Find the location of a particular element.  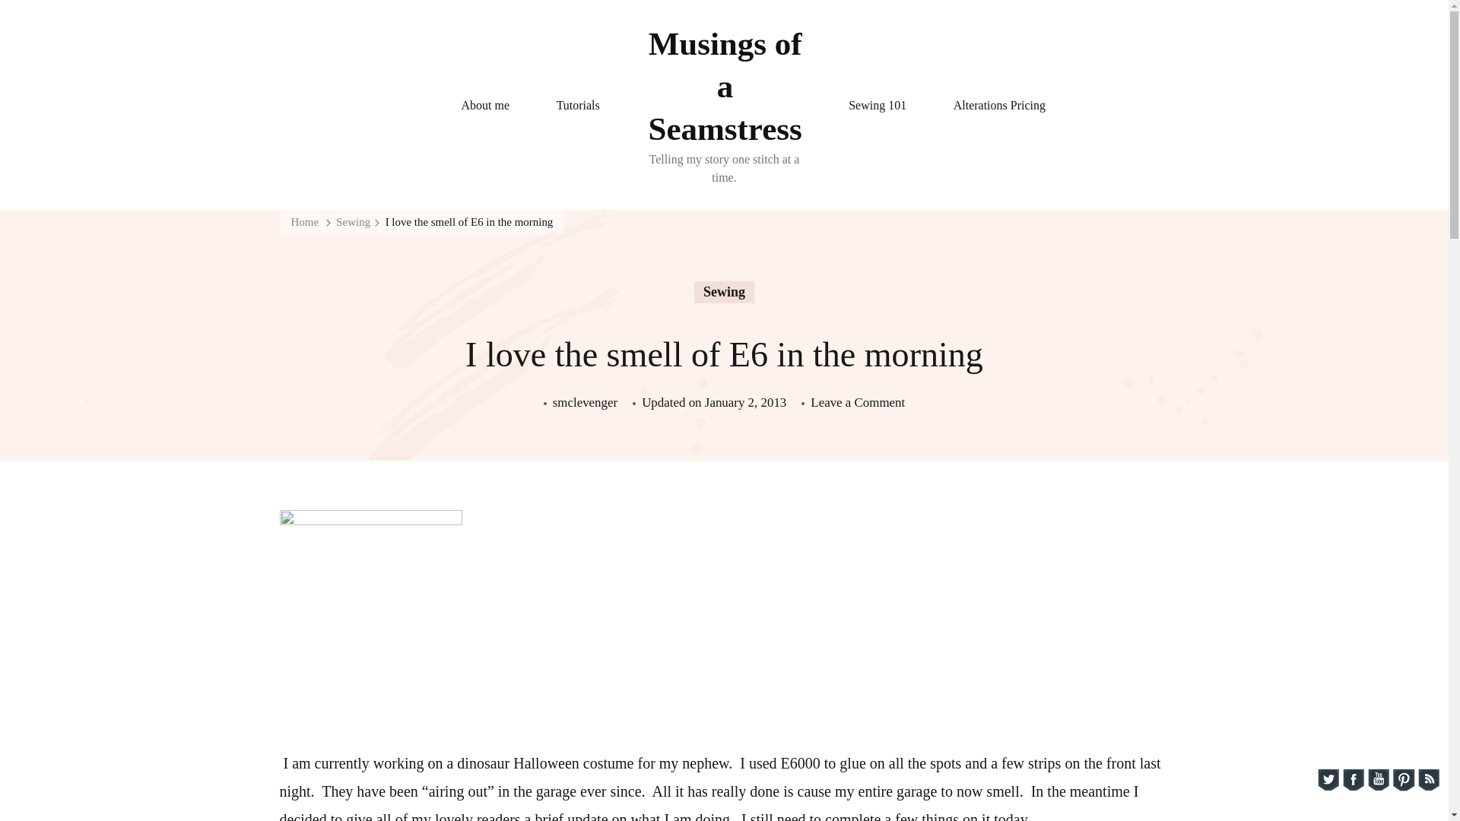

smclevenger is located at coordinates (304, 222).